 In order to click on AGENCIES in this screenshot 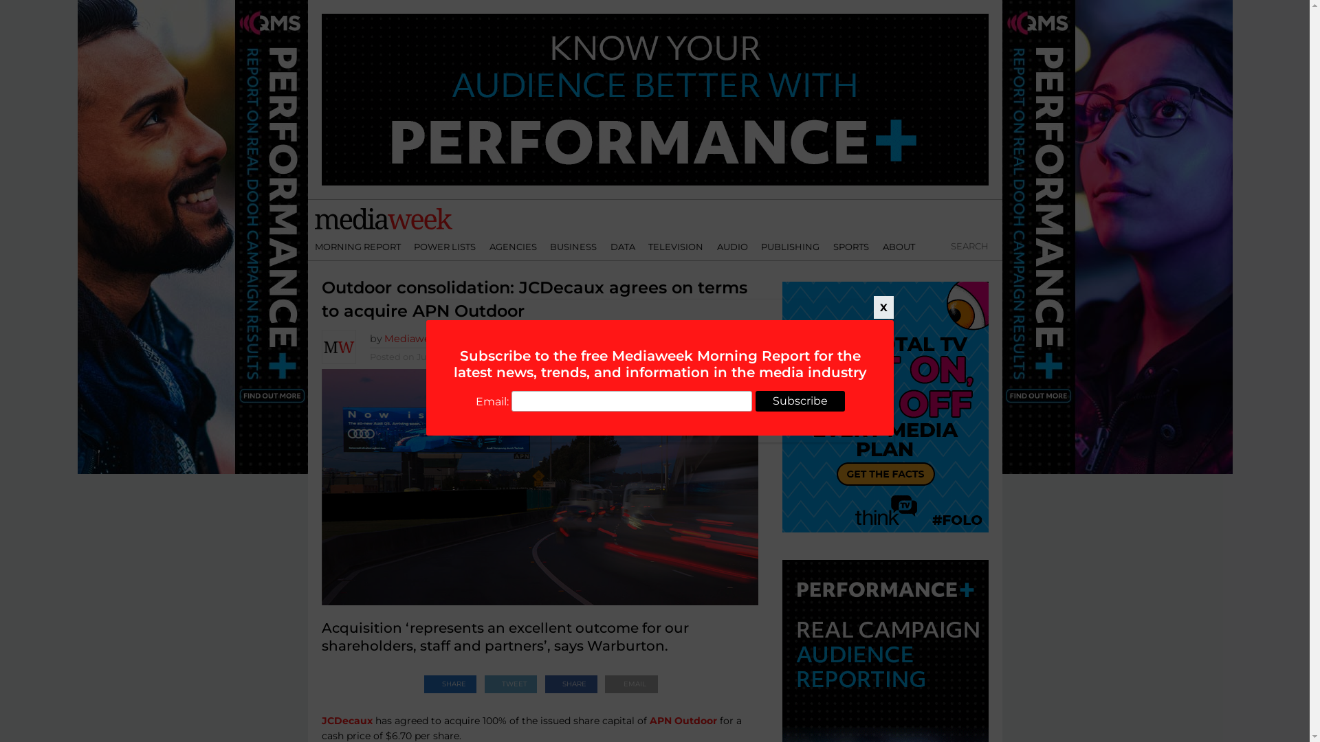, I will do `click(513, 247)`.